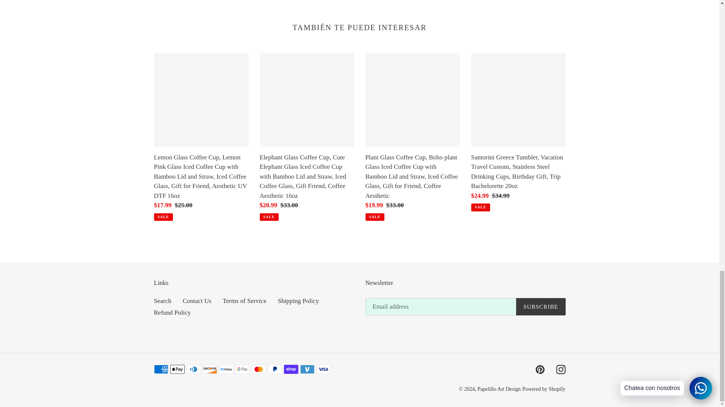 Image resolution: width=725 pixels, height=407 pixels. Describe the element at coordinates (540, 369) in the screenshot. I see `Pinterest` at that location.